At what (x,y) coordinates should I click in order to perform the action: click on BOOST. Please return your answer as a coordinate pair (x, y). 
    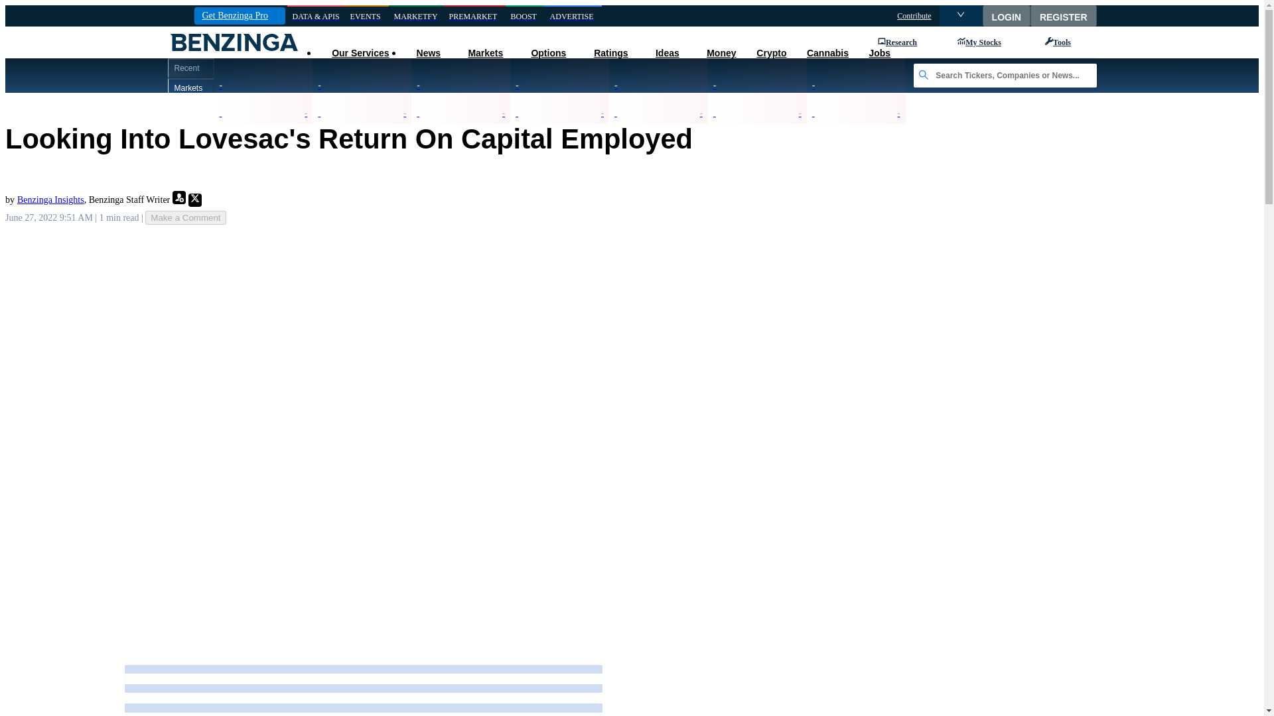
    Looking at the image, I should click on (526, 16).